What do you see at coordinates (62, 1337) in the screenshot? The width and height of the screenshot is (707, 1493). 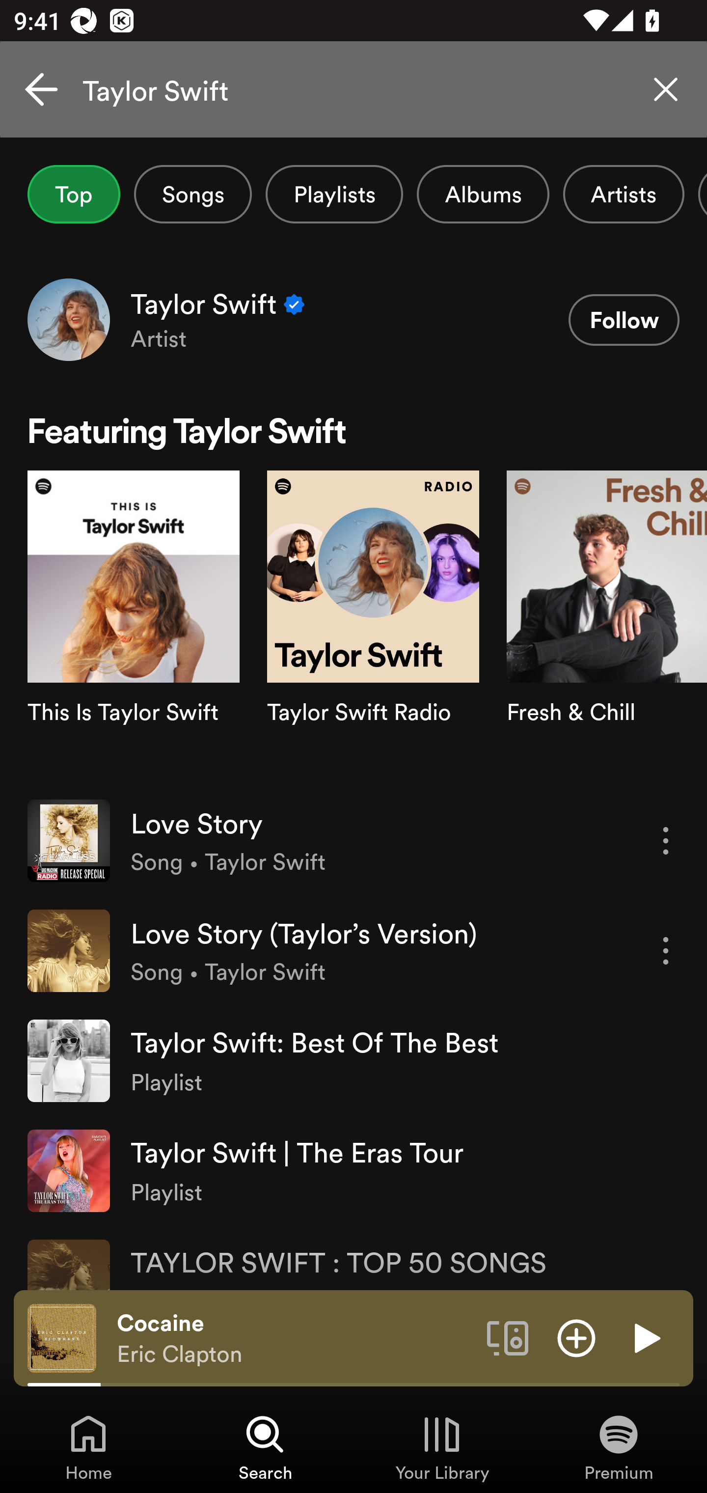 I see `The cover art of the currently playing track` at bounding box center [62, 1337].